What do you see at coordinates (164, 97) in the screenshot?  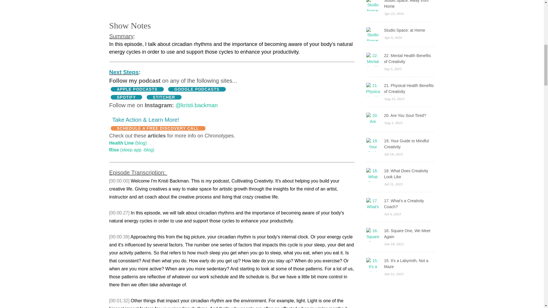 I see `STITCHER` at bounding box center [164, 97].